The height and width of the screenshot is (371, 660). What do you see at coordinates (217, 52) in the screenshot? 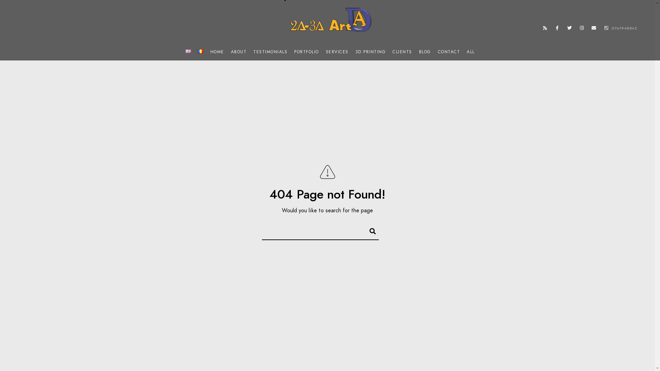
I see `HOME` at bounding box center [217, 52].